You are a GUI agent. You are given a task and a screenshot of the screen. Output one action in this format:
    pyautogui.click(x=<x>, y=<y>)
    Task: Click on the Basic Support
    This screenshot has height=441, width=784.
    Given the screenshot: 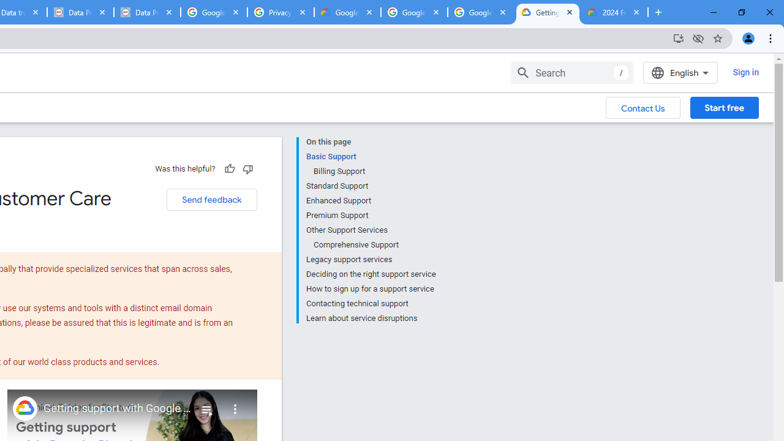 What is the action you would take?
    pyautogui.click(x=371, y=157)
    